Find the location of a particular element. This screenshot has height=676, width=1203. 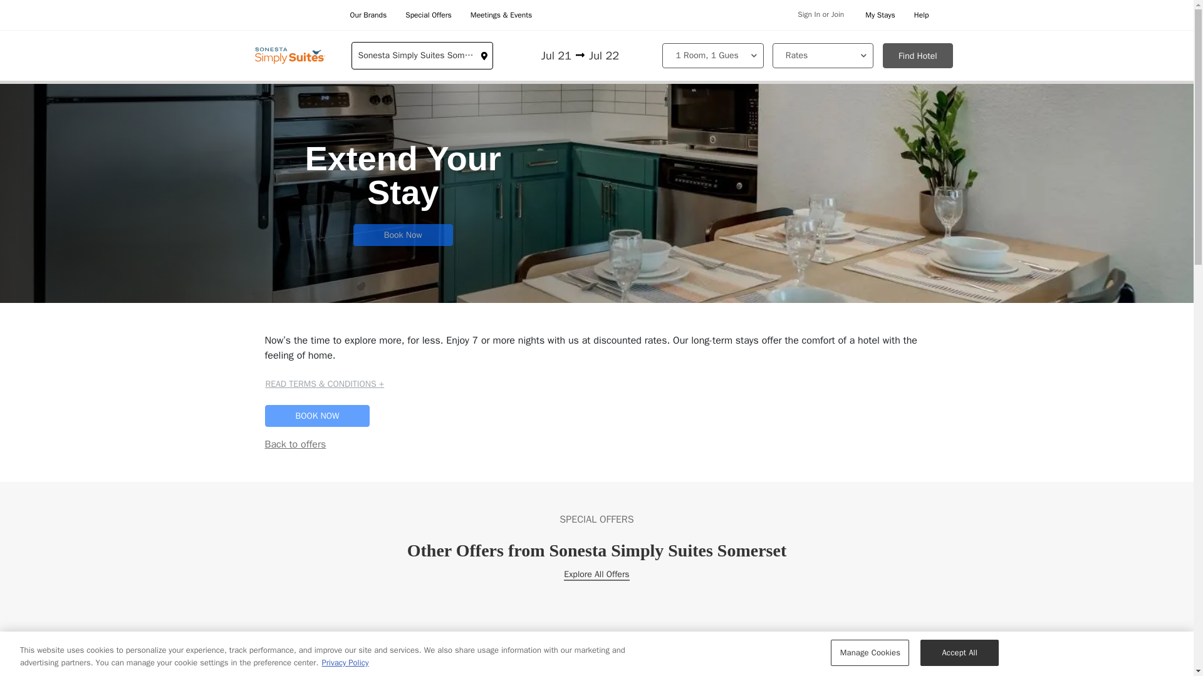

Sign In or Join is located at coordinates (821, 15).